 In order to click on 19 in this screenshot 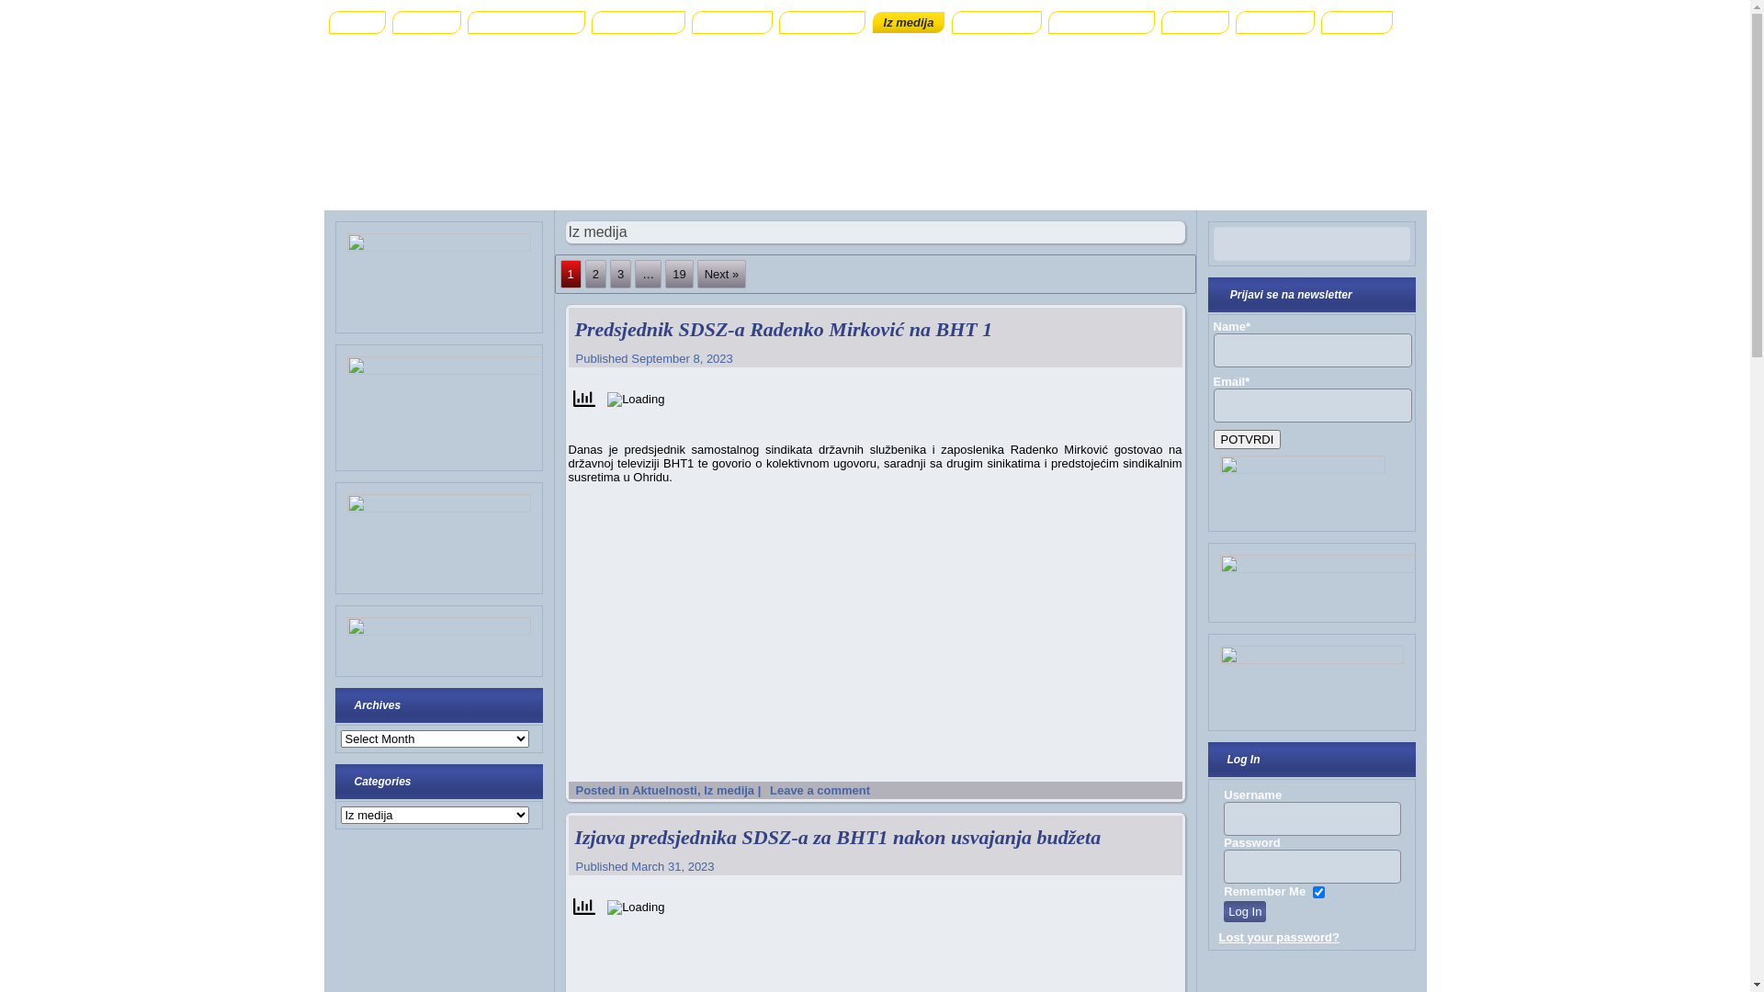, I will do `click(679, 274)`.